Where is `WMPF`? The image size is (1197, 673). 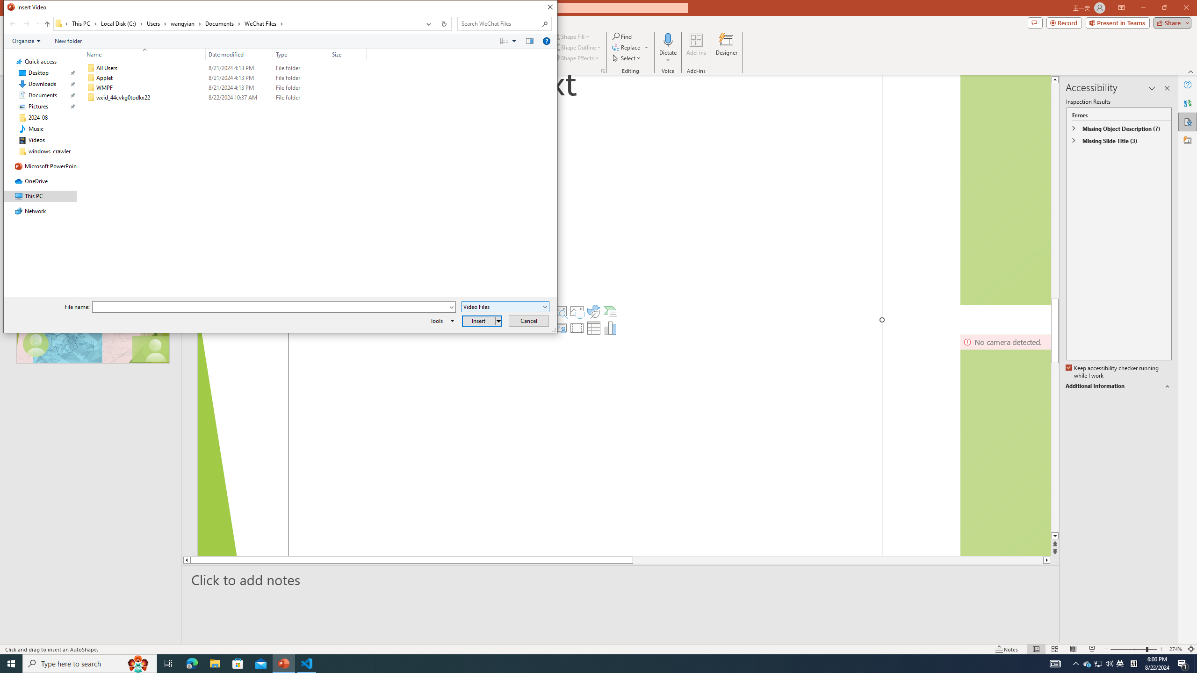 WMPF is located at coordinates (224, 88).